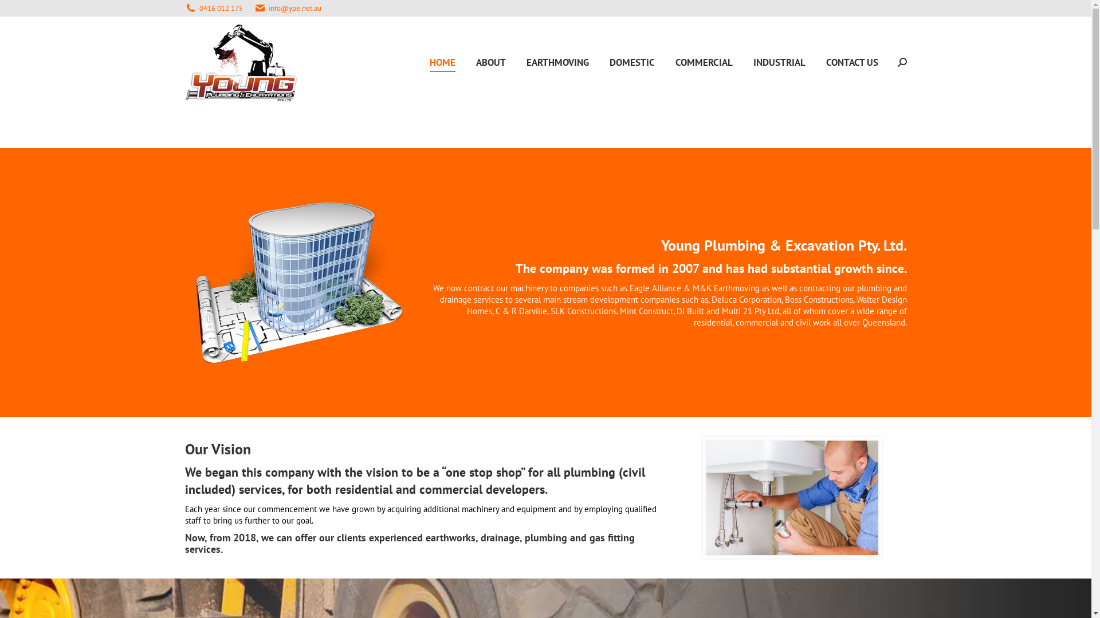 The width and height of the screenshot is (1100, 618). What do you see at coordinates (792, 498) in the screenshot?
I see `vision-image-placeholder` at bounding box center [792, 498].